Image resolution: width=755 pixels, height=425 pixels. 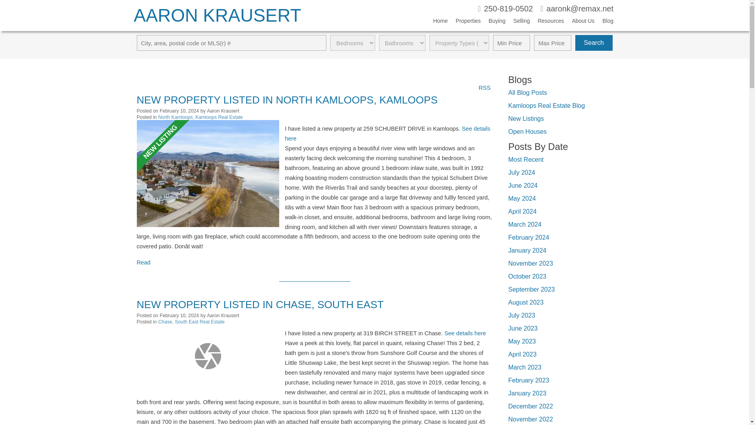 What do you see at coordinates (143, 262) in the screenshot?
I see `Read` at bounding box center [143, 262].